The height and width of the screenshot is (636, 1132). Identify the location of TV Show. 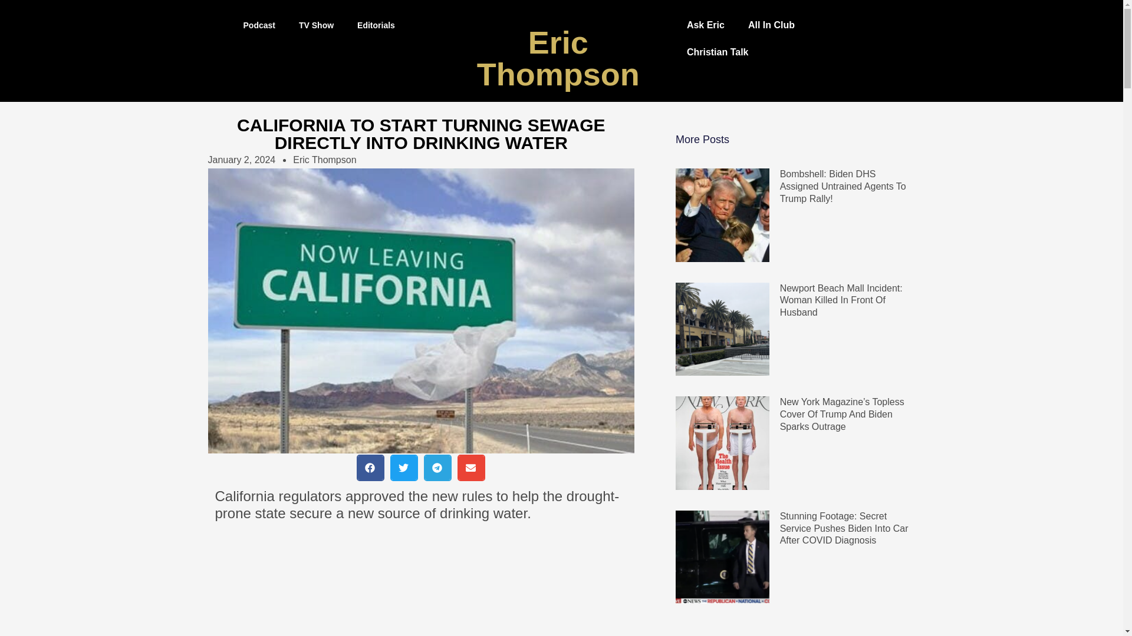
(316, 25).